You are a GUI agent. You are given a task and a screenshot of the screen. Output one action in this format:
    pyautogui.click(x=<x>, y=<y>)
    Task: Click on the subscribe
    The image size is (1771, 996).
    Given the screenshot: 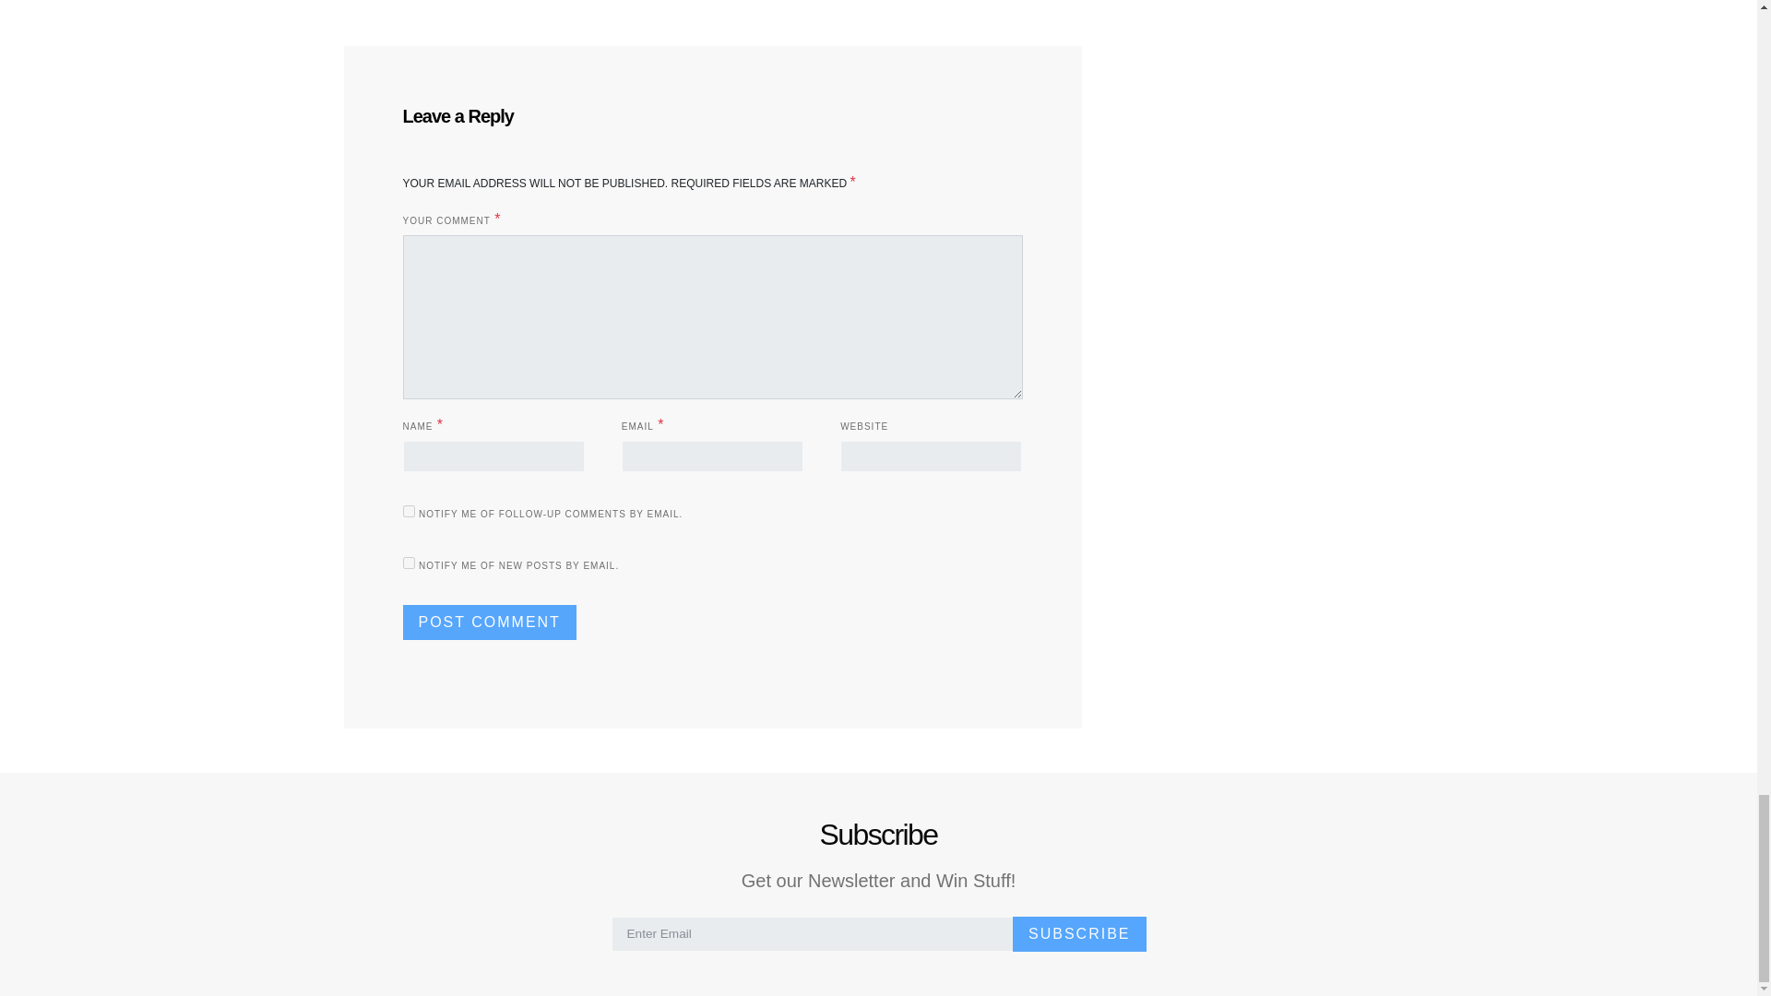 What is the action you would take?
    pyautogui.click(x=408, y=511)
    